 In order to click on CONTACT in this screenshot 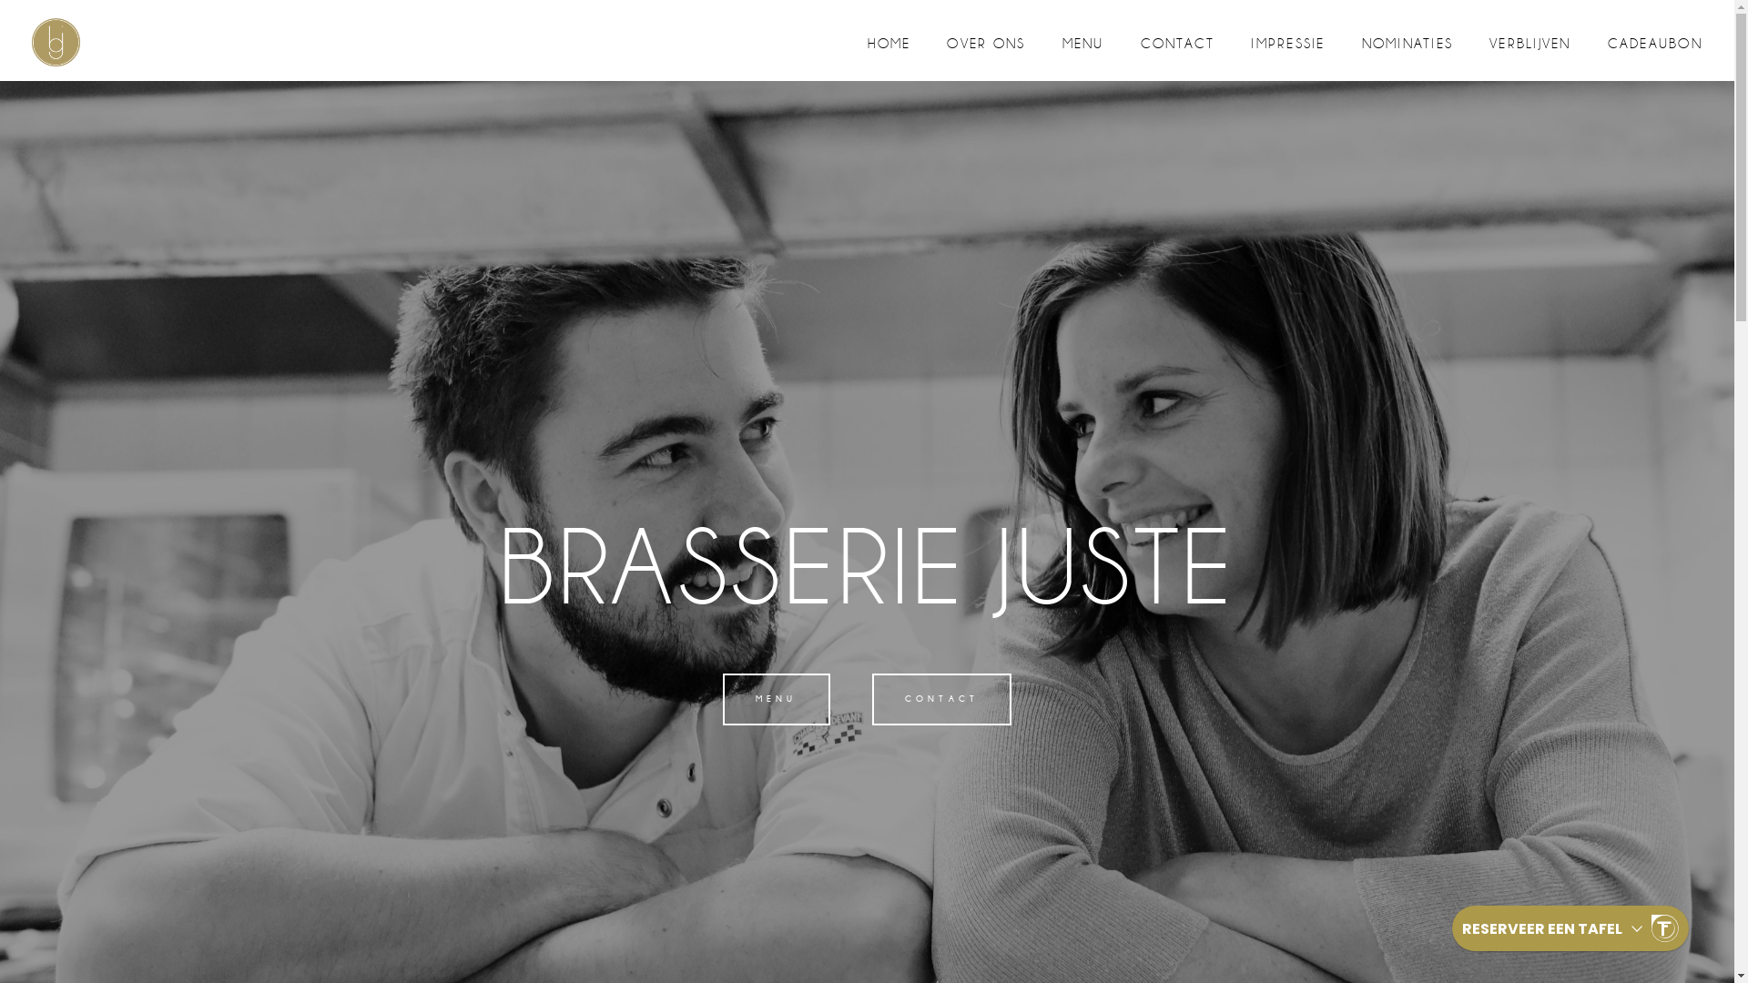, I will do `click(1178, 44)`.